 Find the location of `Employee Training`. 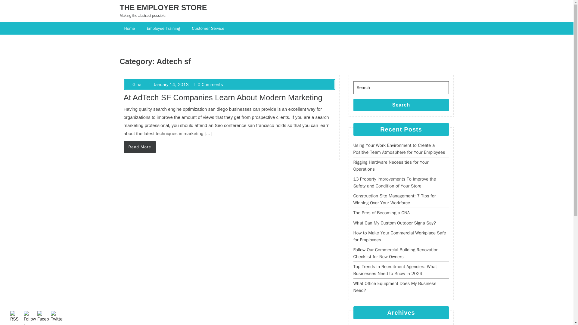

Employee Training is located at coordinates (164, 28).